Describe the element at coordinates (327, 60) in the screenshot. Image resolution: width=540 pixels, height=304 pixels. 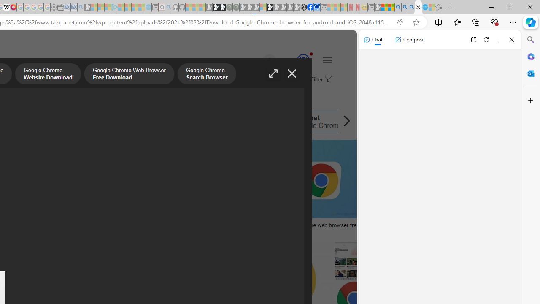
I see `Settings and quick links` at that location.